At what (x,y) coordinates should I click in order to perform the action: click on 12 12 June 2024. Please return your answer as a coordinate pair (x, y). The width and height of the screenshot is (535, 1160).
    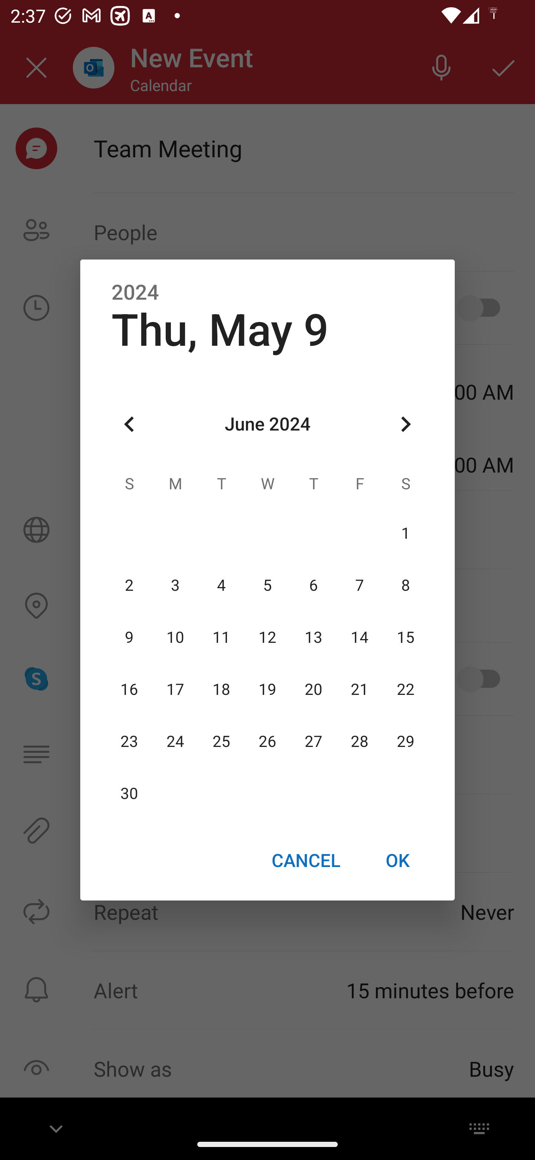
    Looking at the image, I should click on (267, 637).